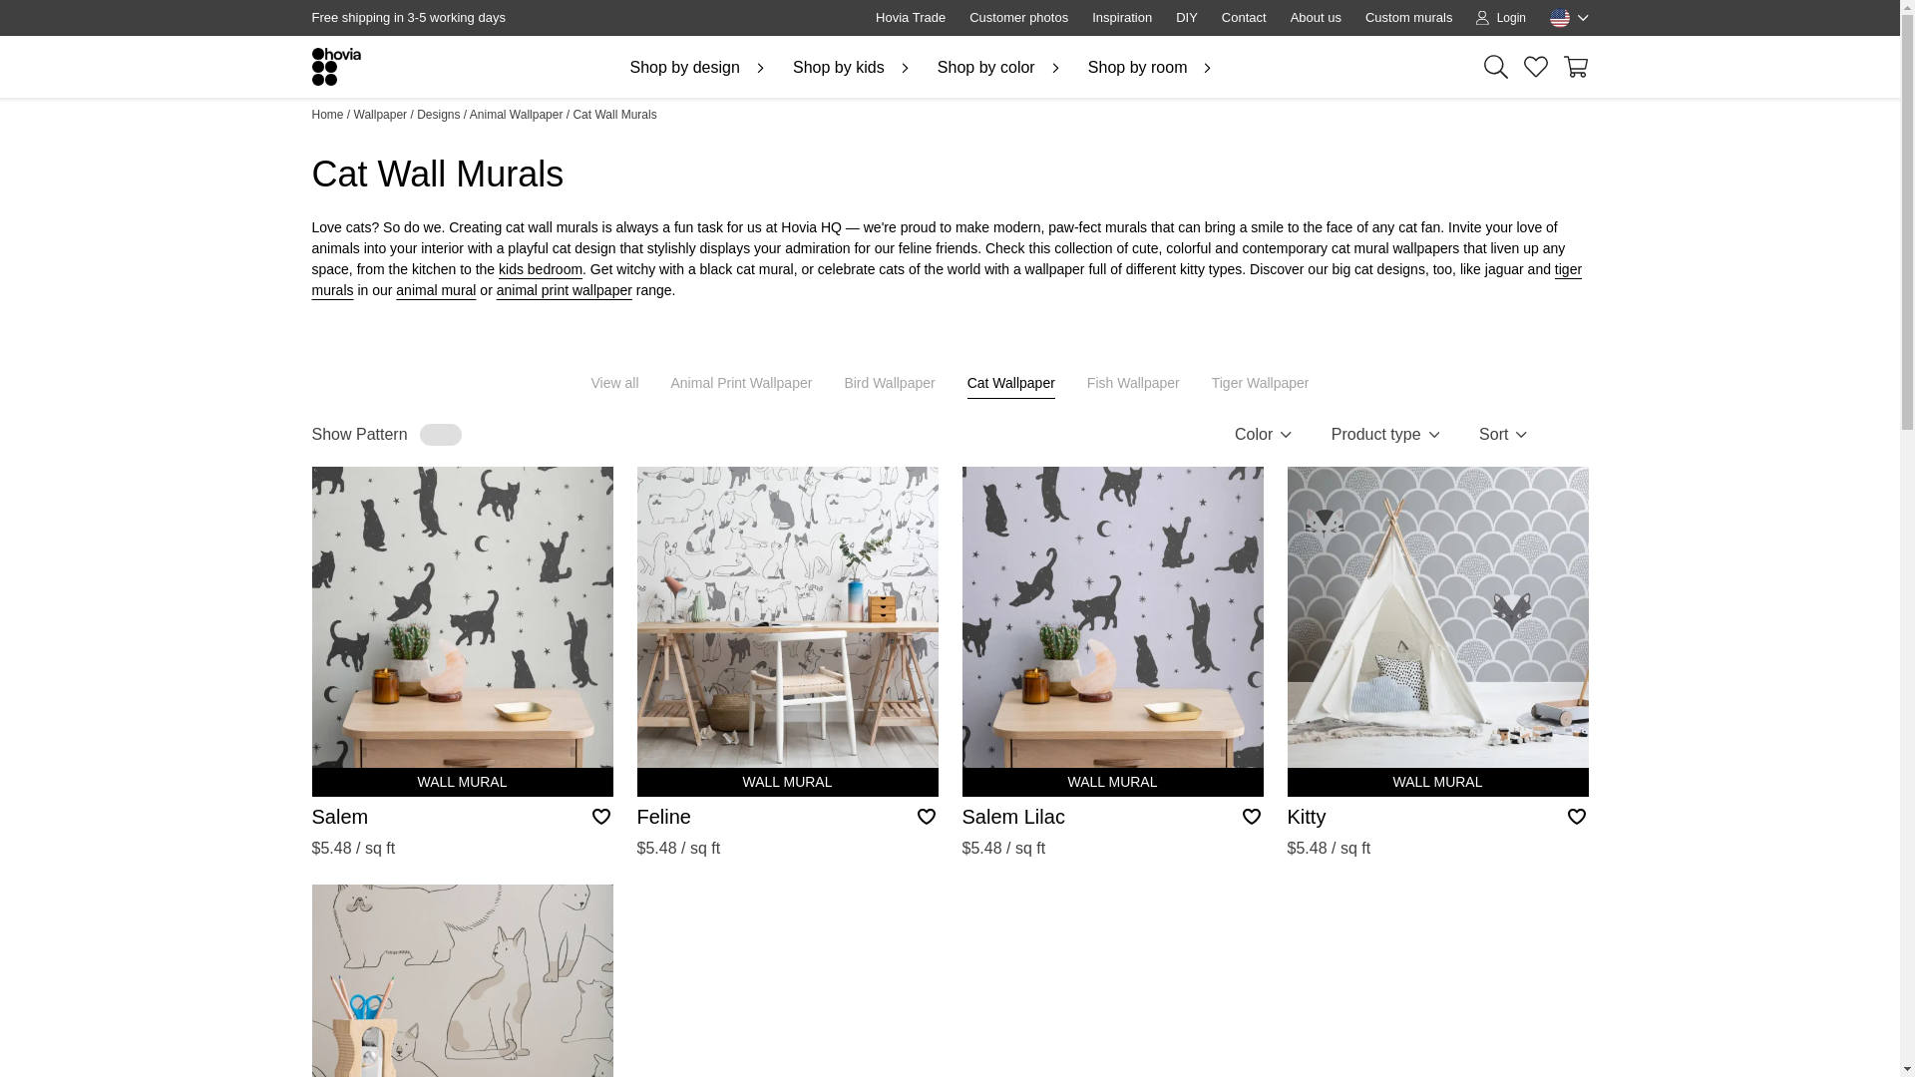 The image size is (1915, 1077). I want to click on About us, so click(1317, 18).